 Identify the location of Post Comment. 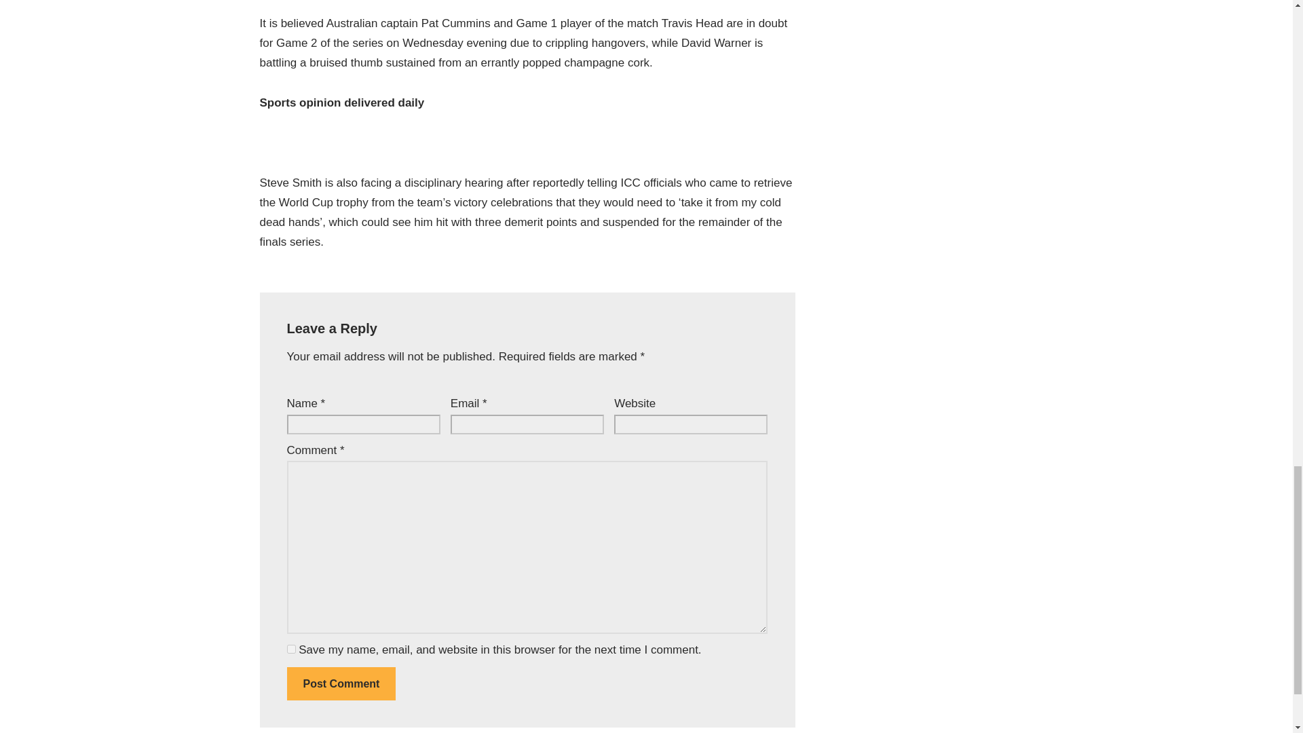
(341, 683).